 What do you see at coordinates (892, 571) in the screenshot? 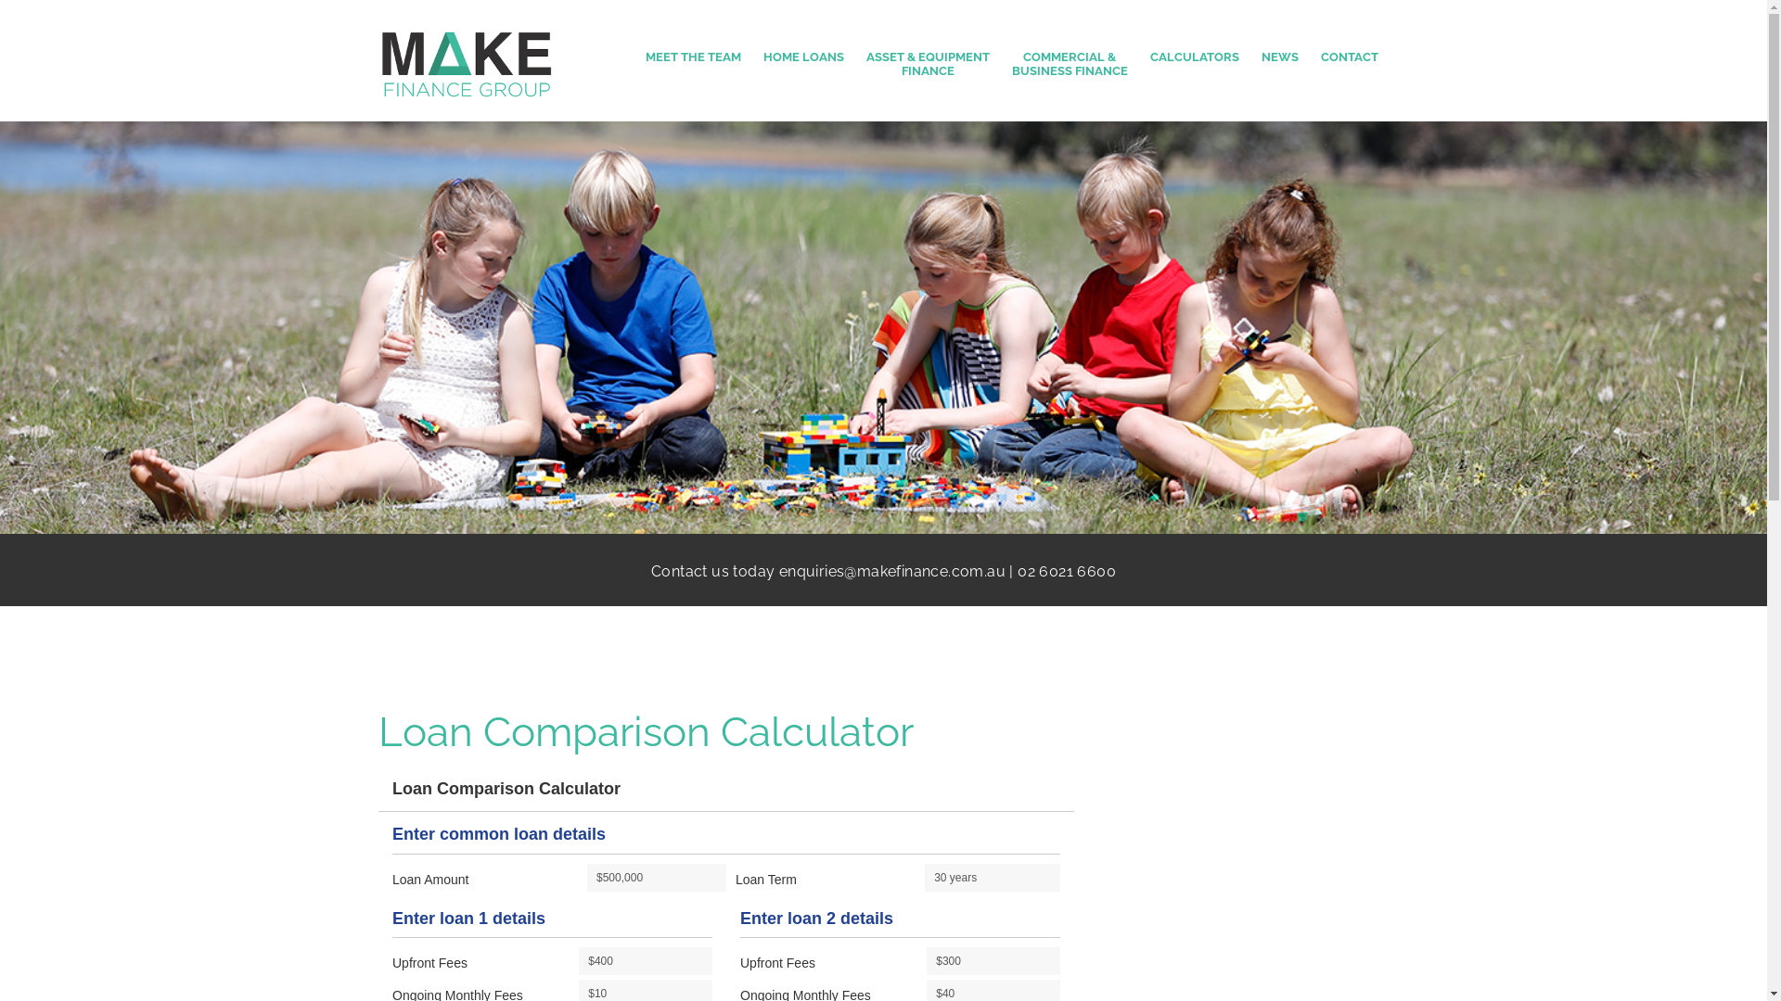
I see `enquiries@makefinance.com.au` at bounding box center [892, 571].